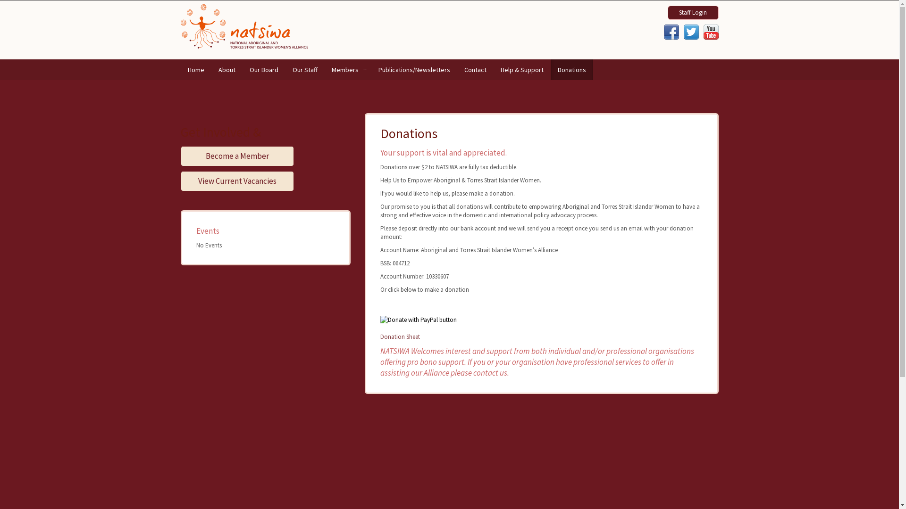 The image size is (906, 509). I want to click on About, so click(227, 70).